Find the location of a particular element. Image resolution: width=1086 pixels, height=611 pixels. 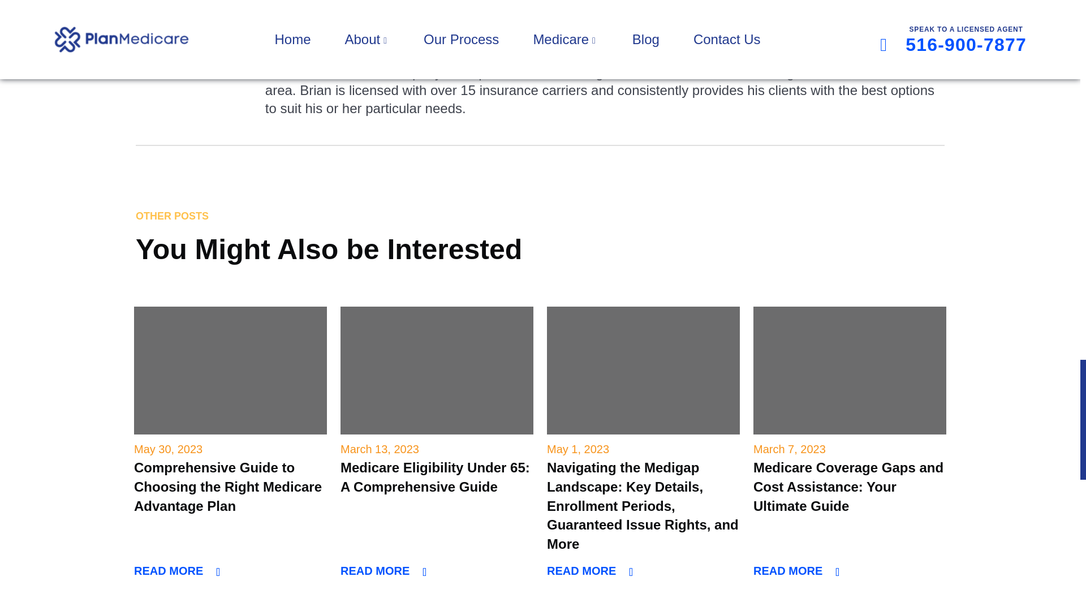

READ MORE is located at coordinates (383, 570).